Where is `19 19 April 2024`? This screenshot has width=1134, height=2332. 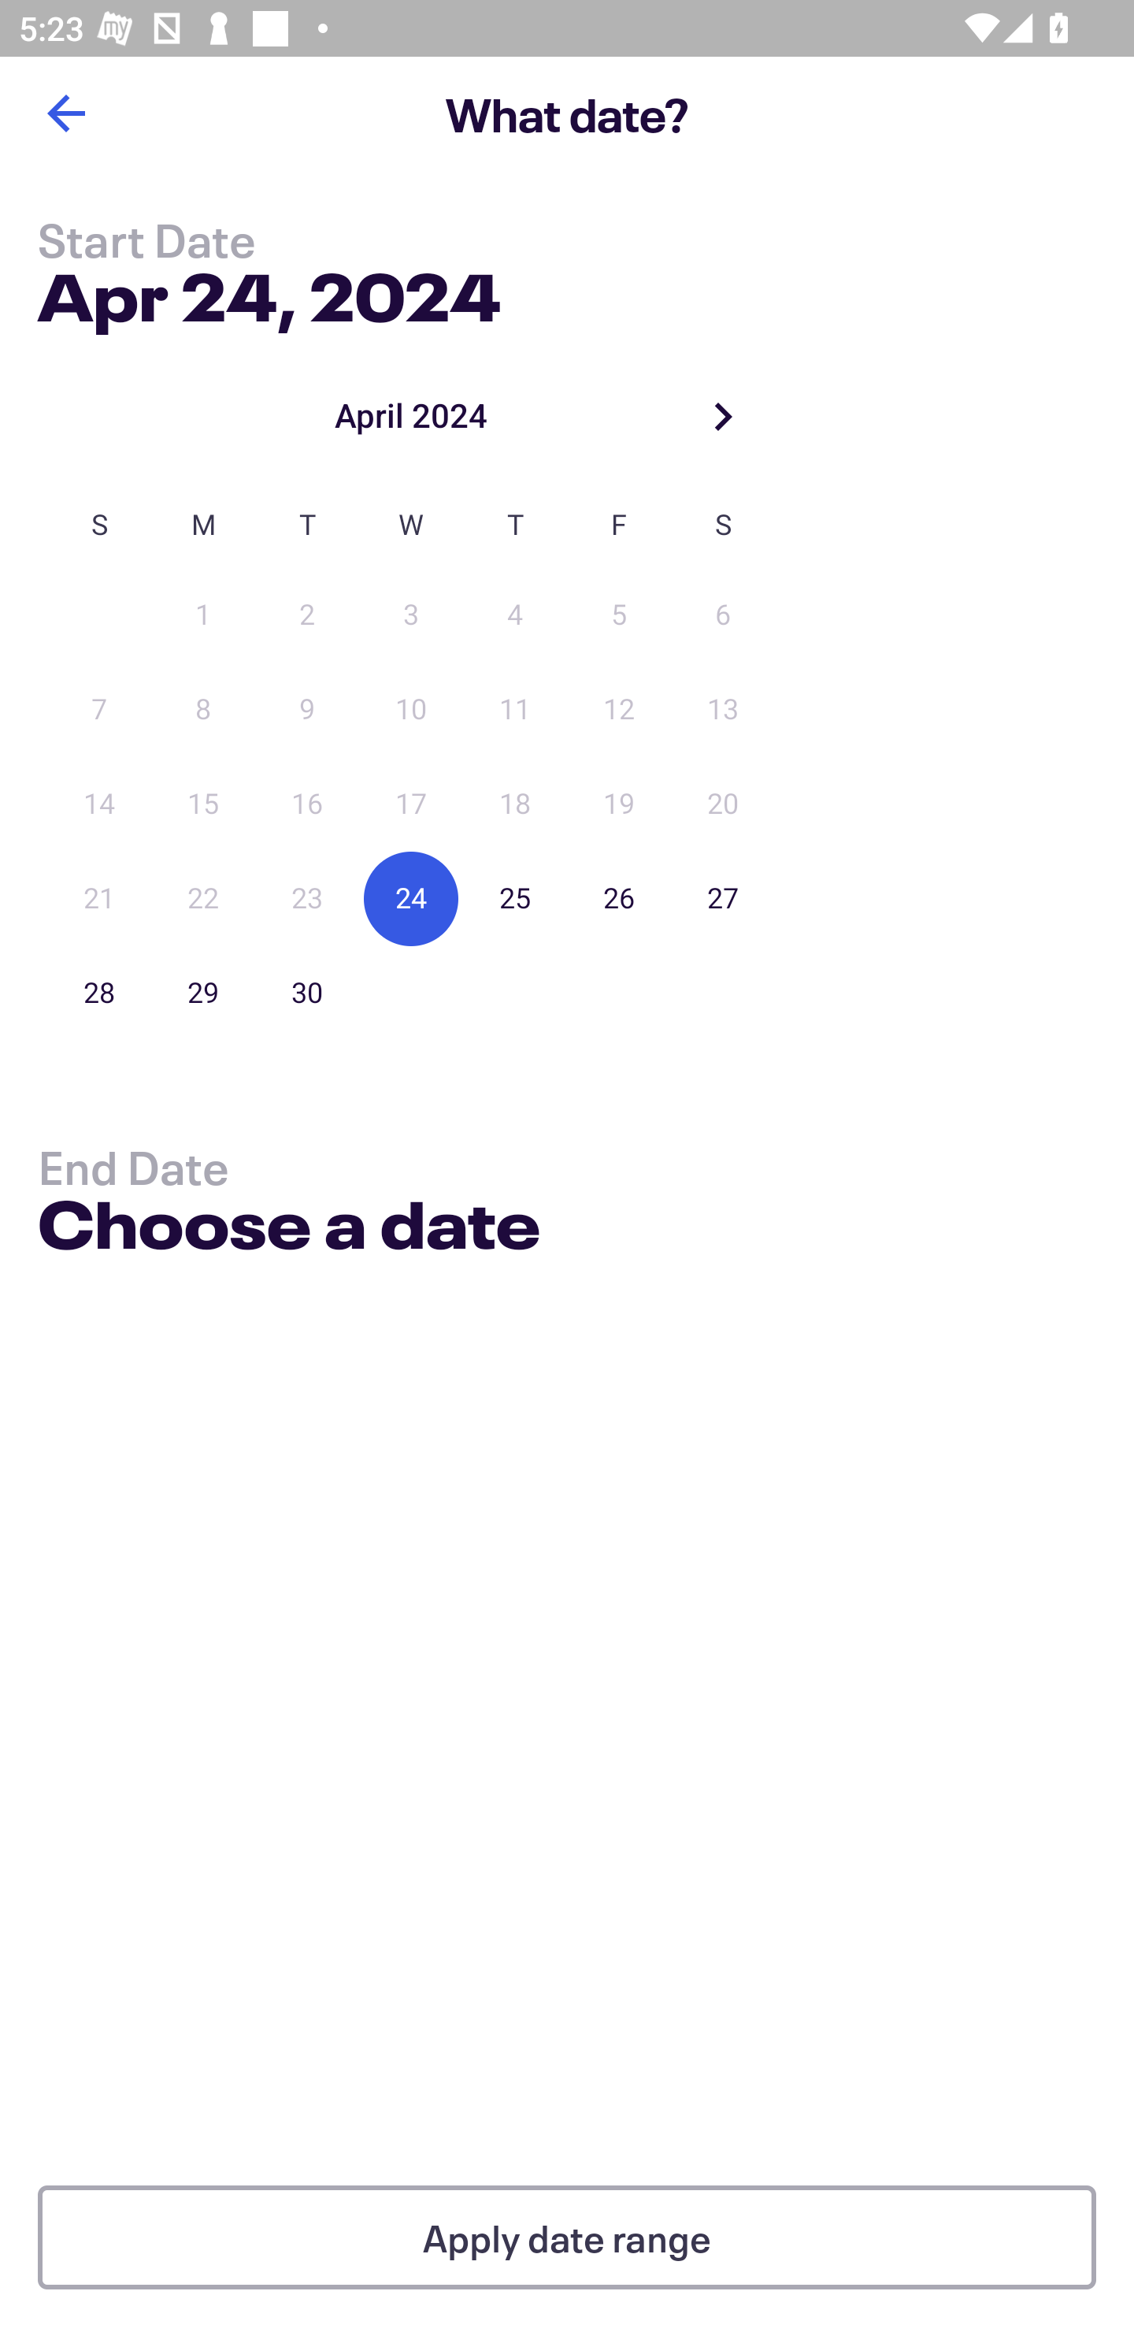 19 19 April 2024 is located at coordinates (619, 804).